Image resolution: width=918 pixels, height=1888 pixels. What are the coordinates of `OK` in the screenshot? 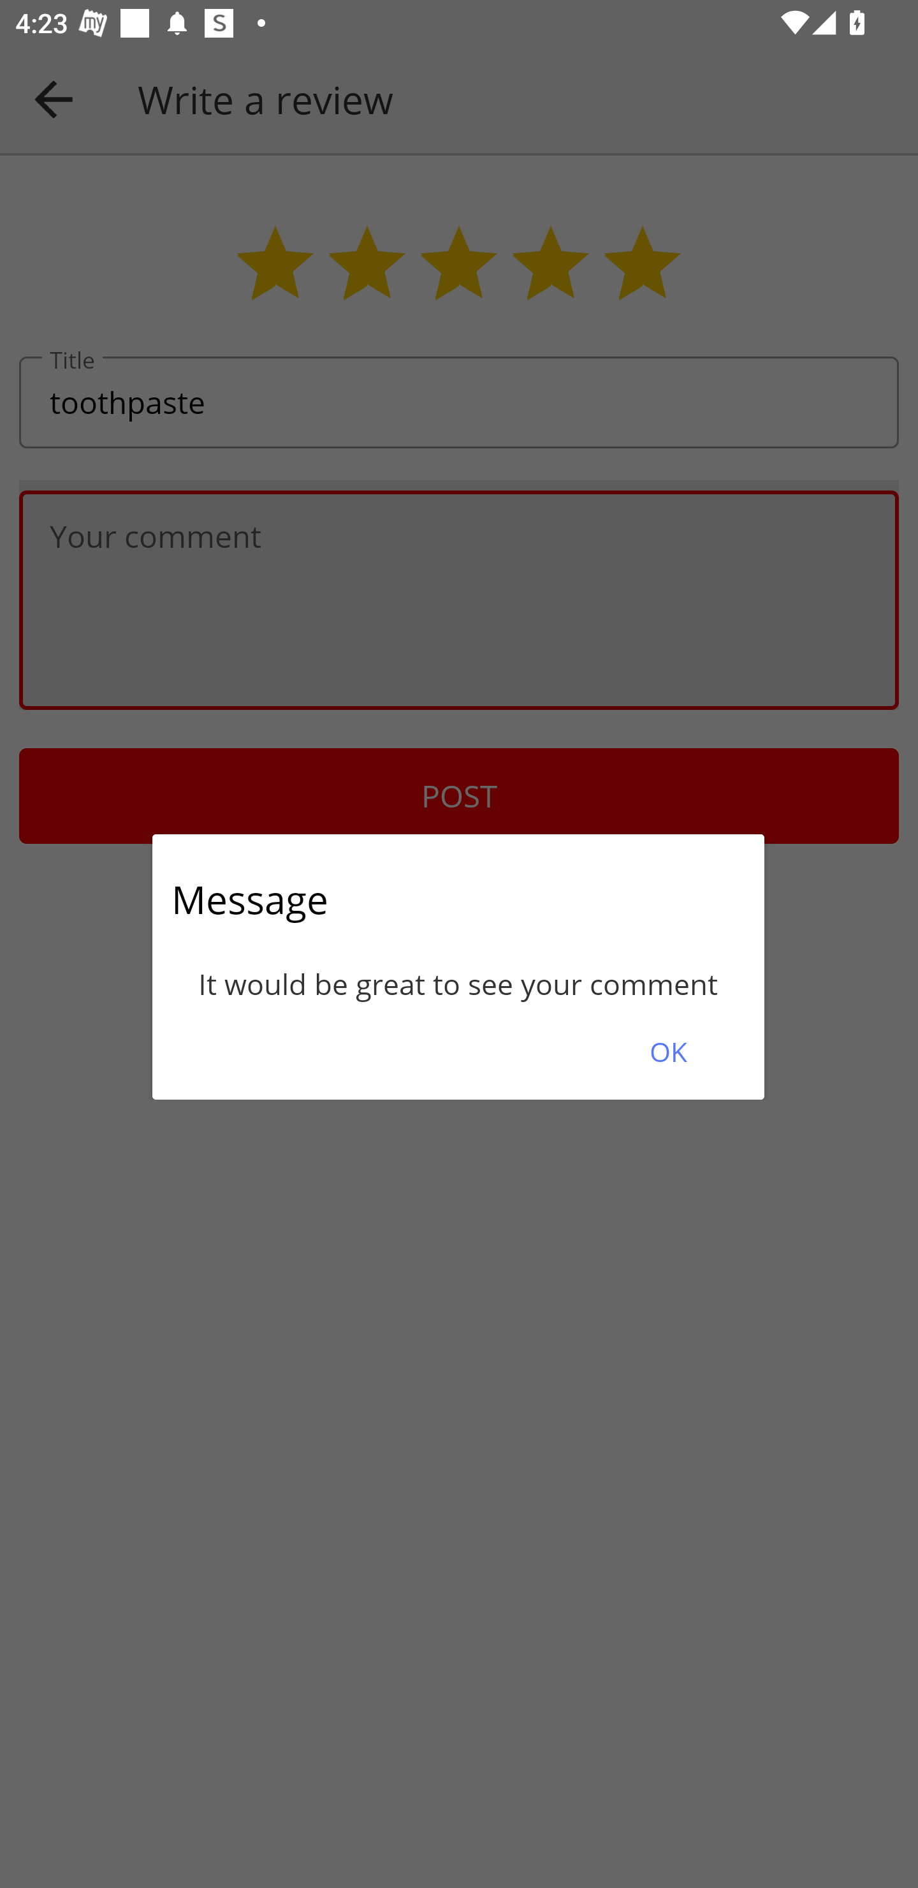 It's located at (668, 1051).